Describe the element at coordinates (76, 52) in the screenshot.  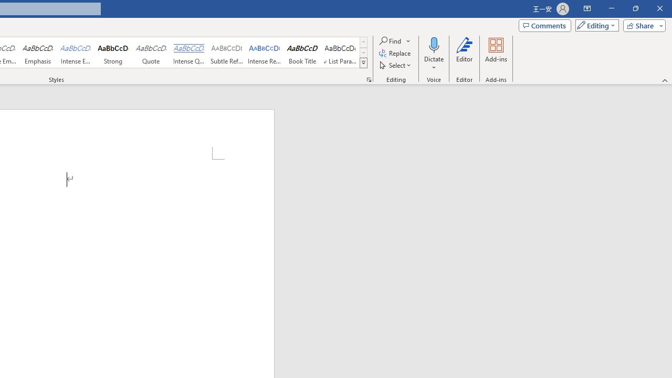
I see `Intense Emphasis` at that location.